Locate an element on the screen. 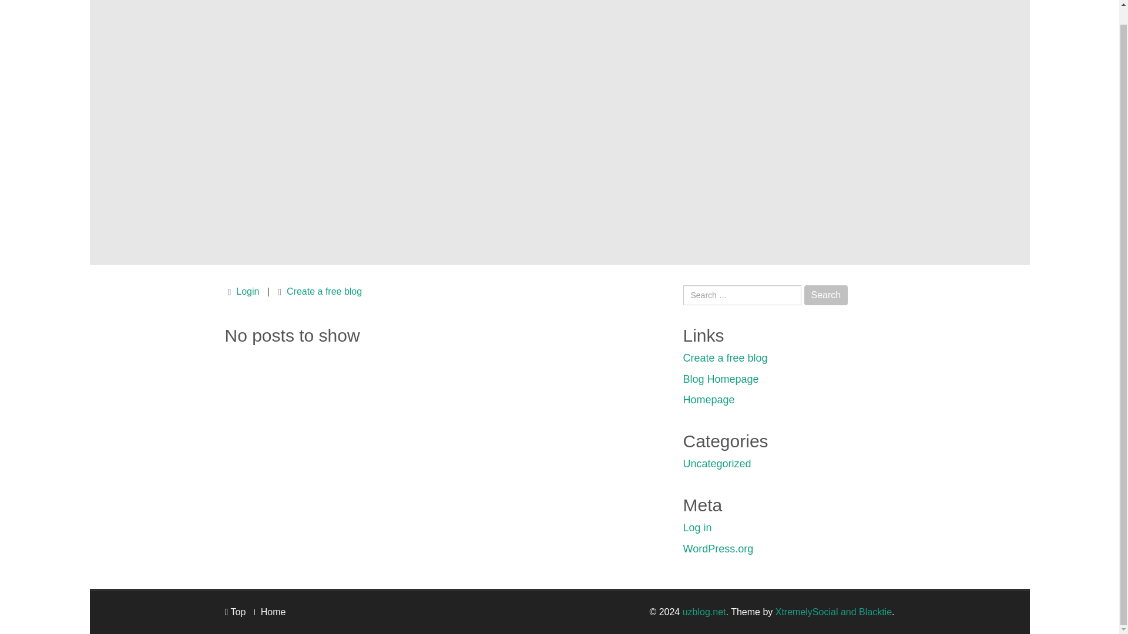 The width and height of the screenshot is (1128, 634). Login is located at coordinates (247, 291).